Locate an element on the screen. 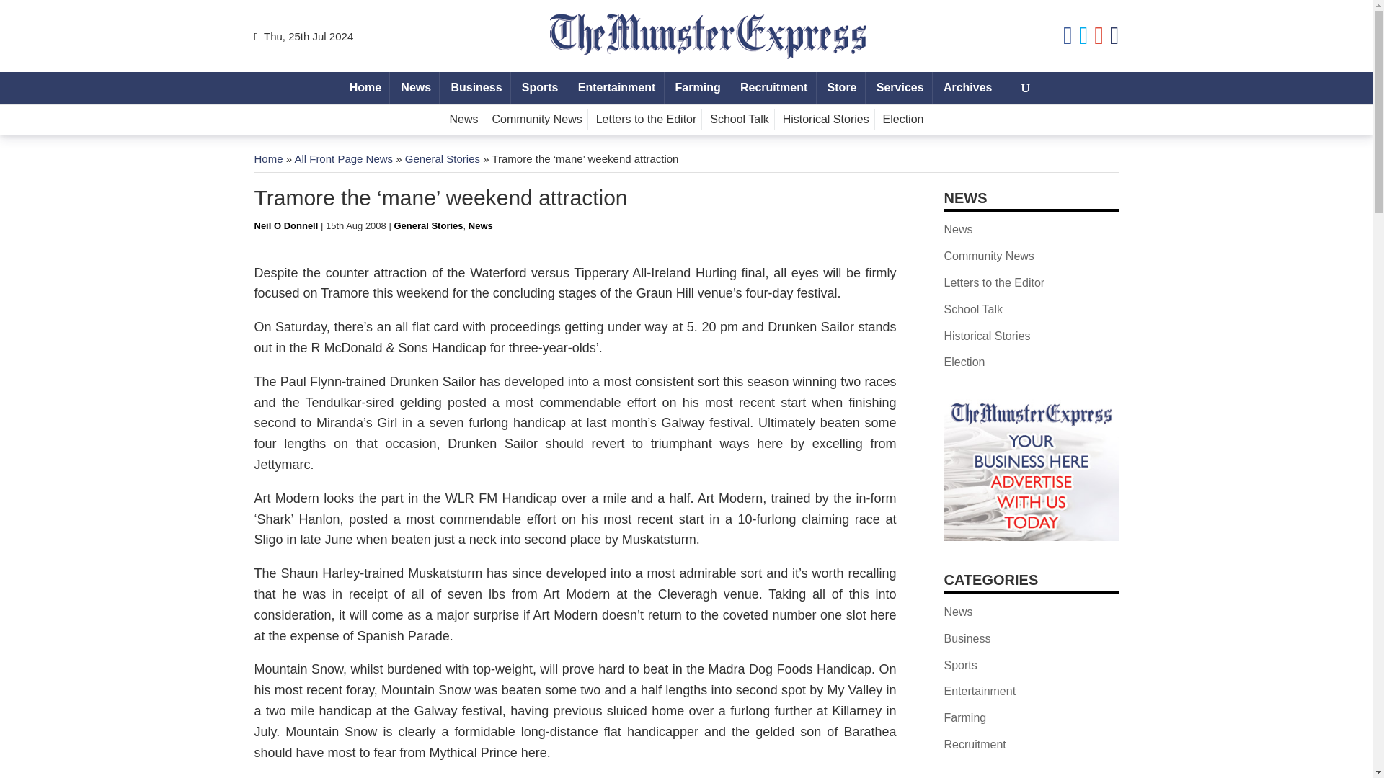  Entertainment is located at coordinates (617, 88).